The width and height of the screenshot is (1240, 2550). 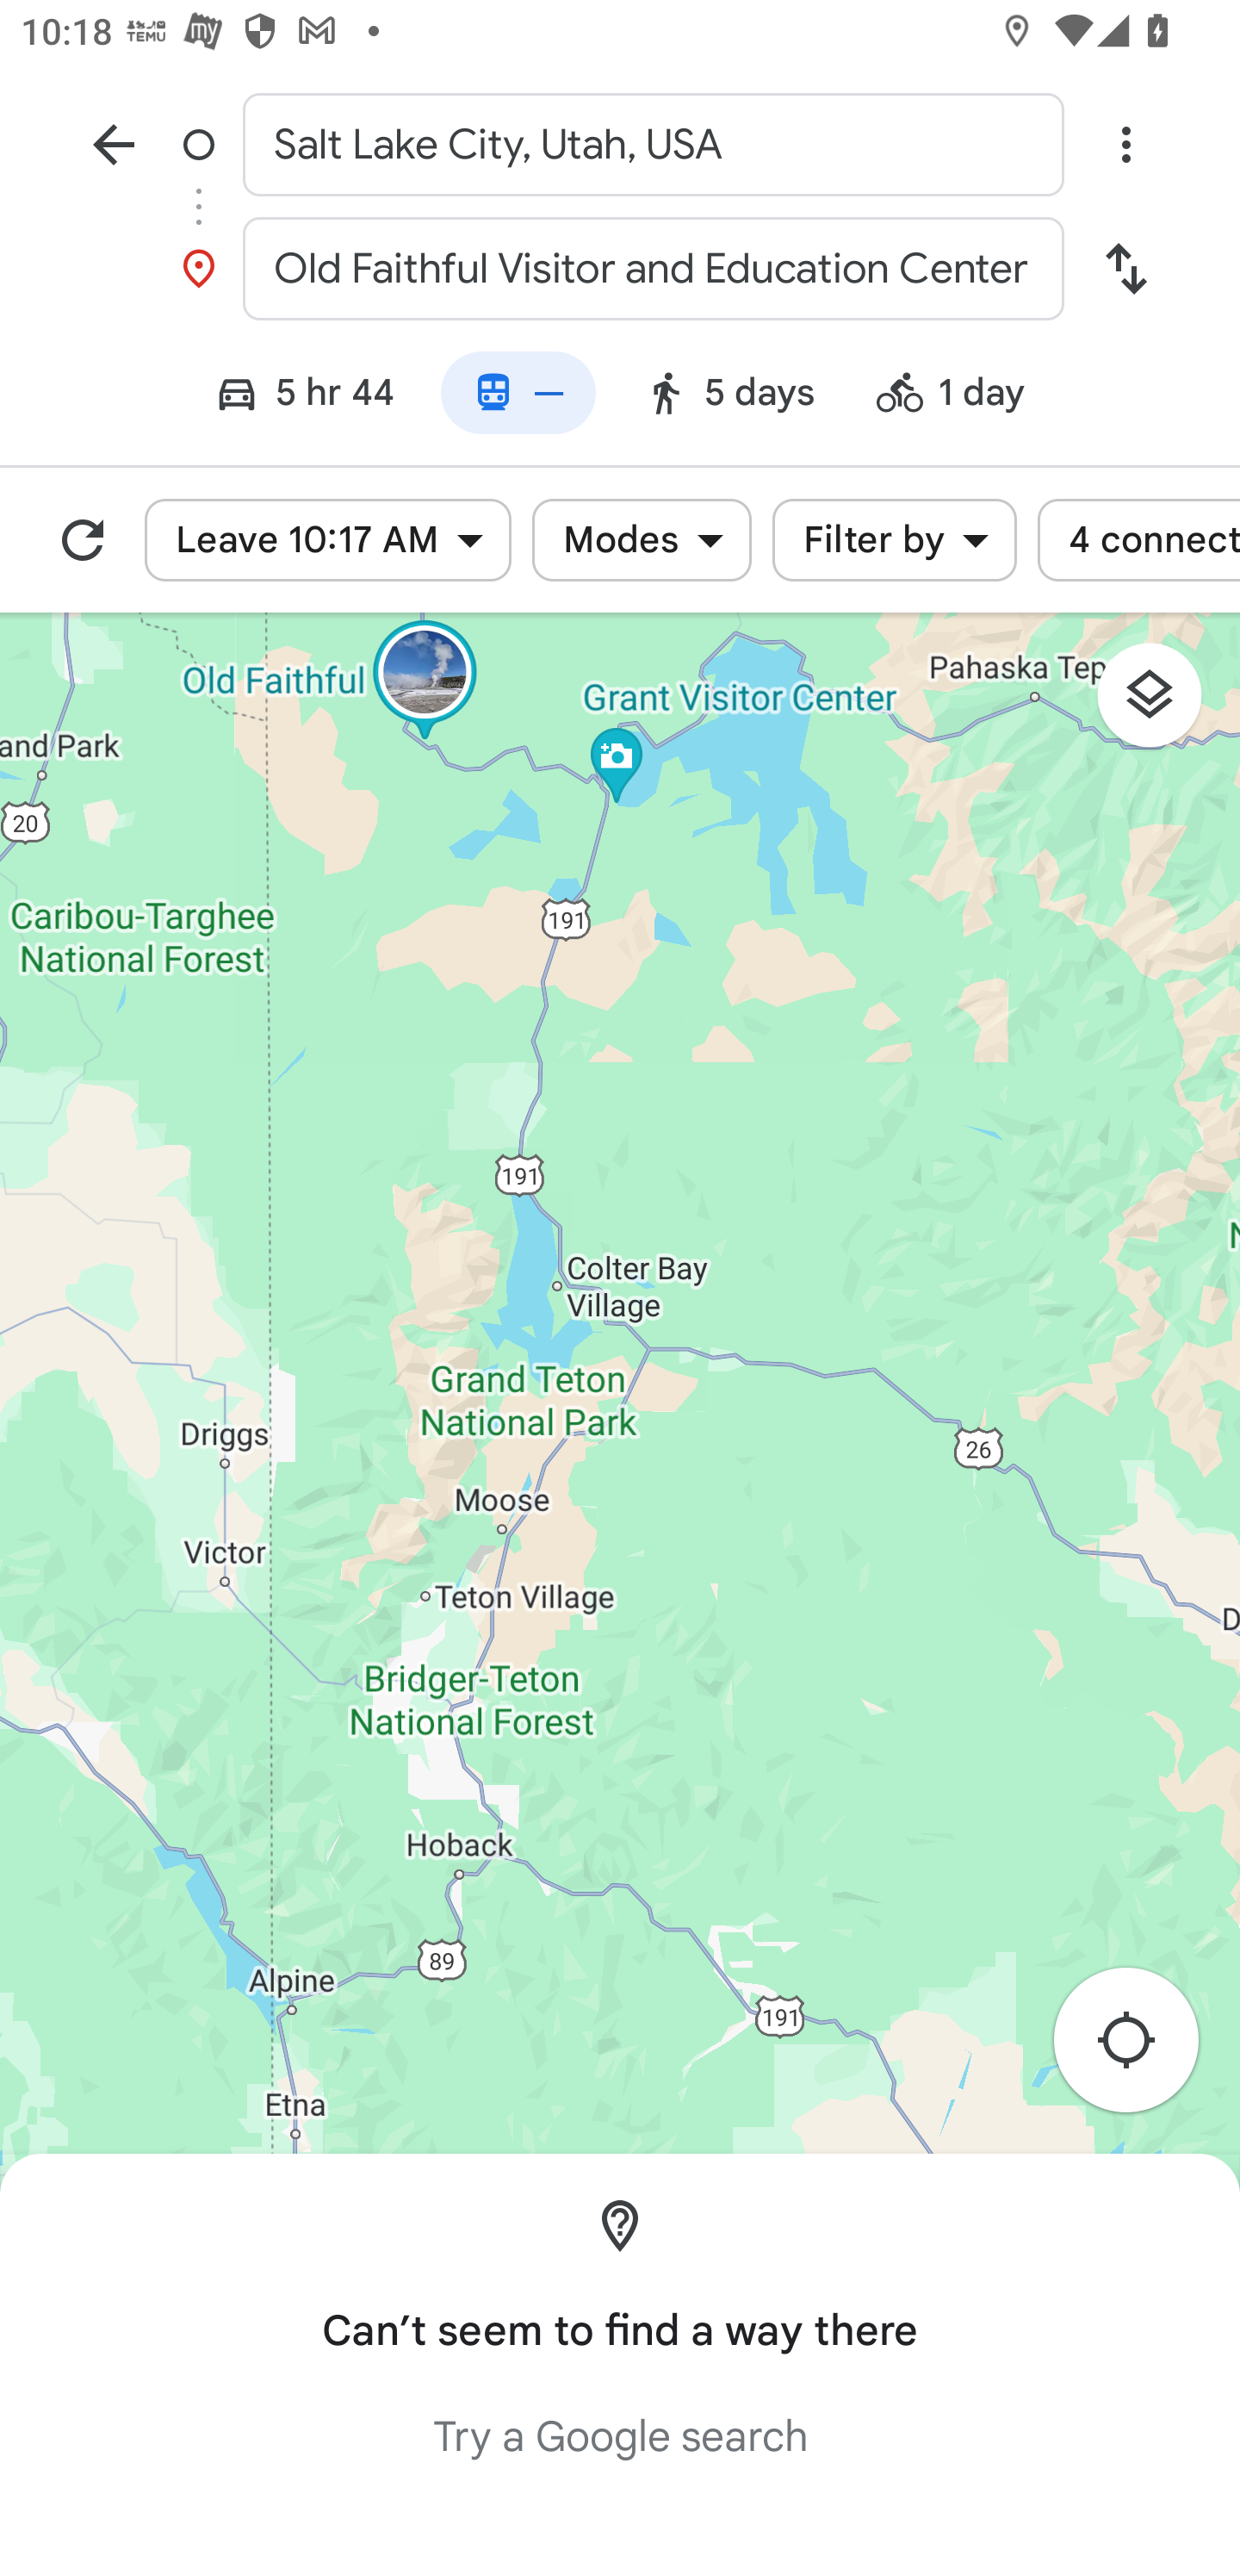 I want to click on Leave 10:17 AM Leave 10:17 AM Leave 10:17 AM, so click(x=327, y=540).